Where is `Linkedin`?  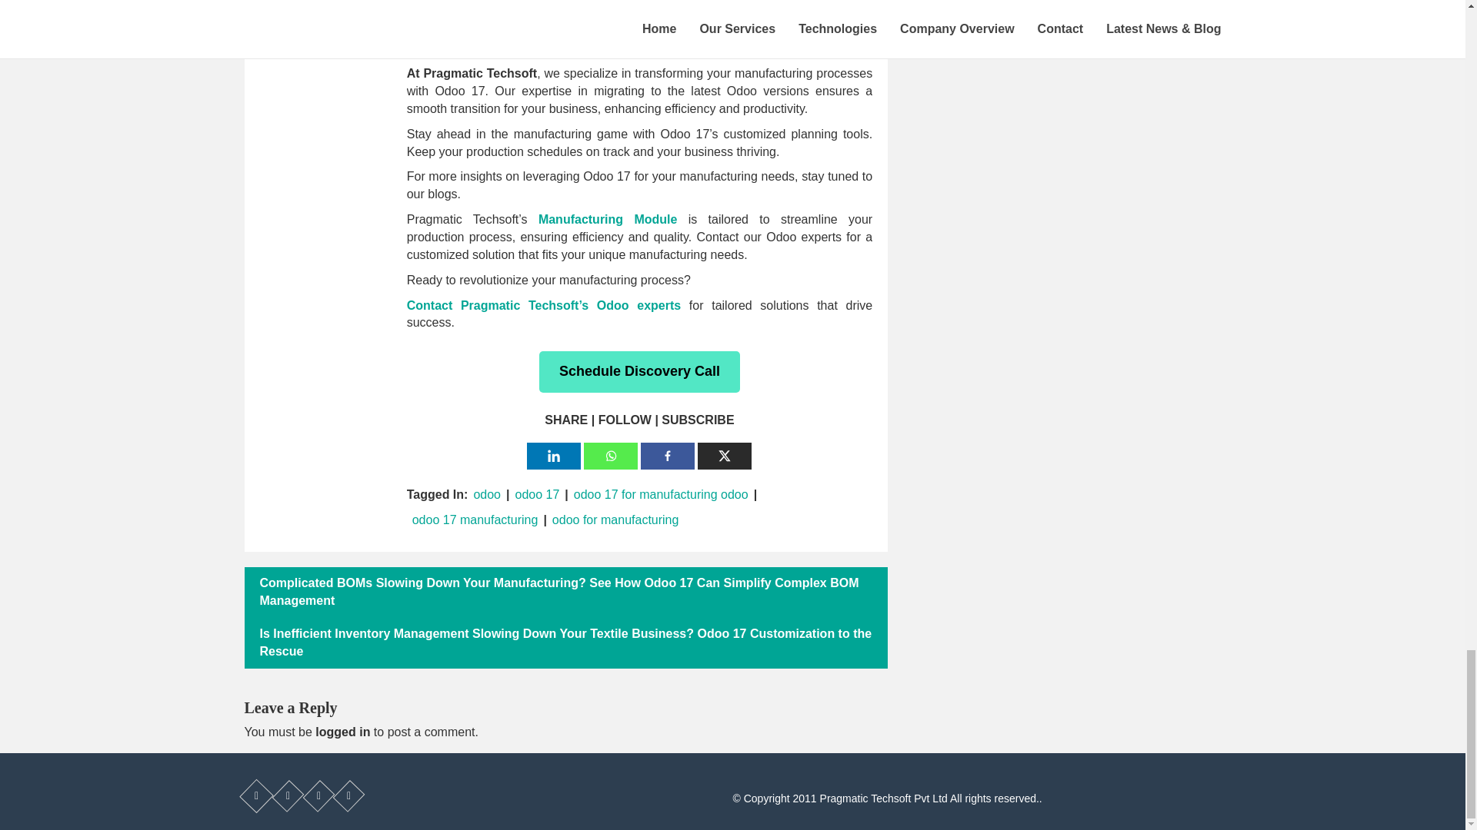 Linkedin is located at coordinates (554, 456).